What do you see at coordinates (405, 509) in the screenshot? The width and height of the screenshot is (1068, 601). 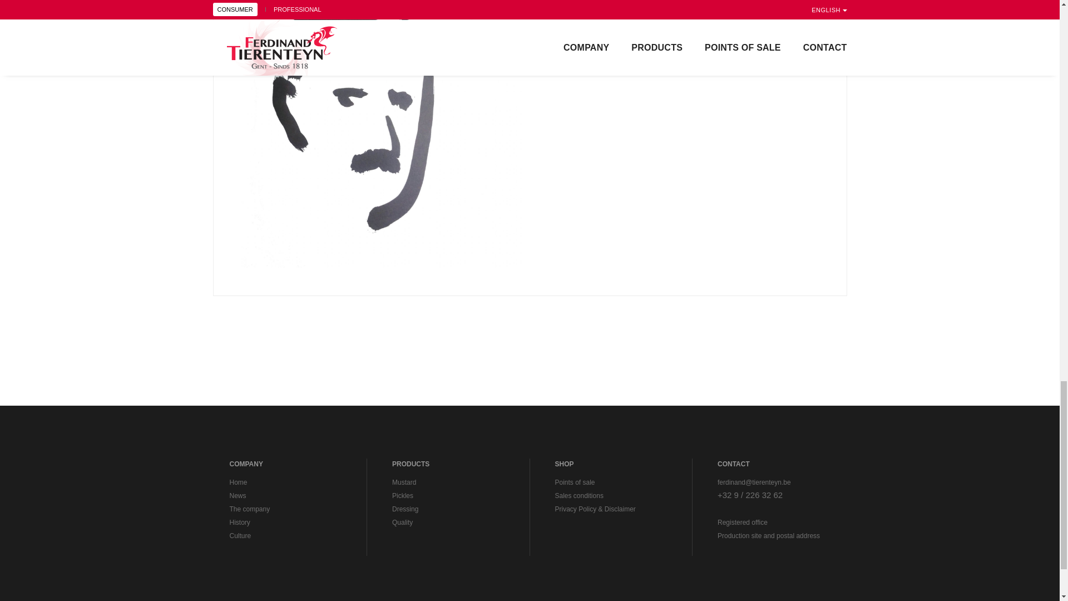 I see `Dressing` at bounding box center [405, 509].